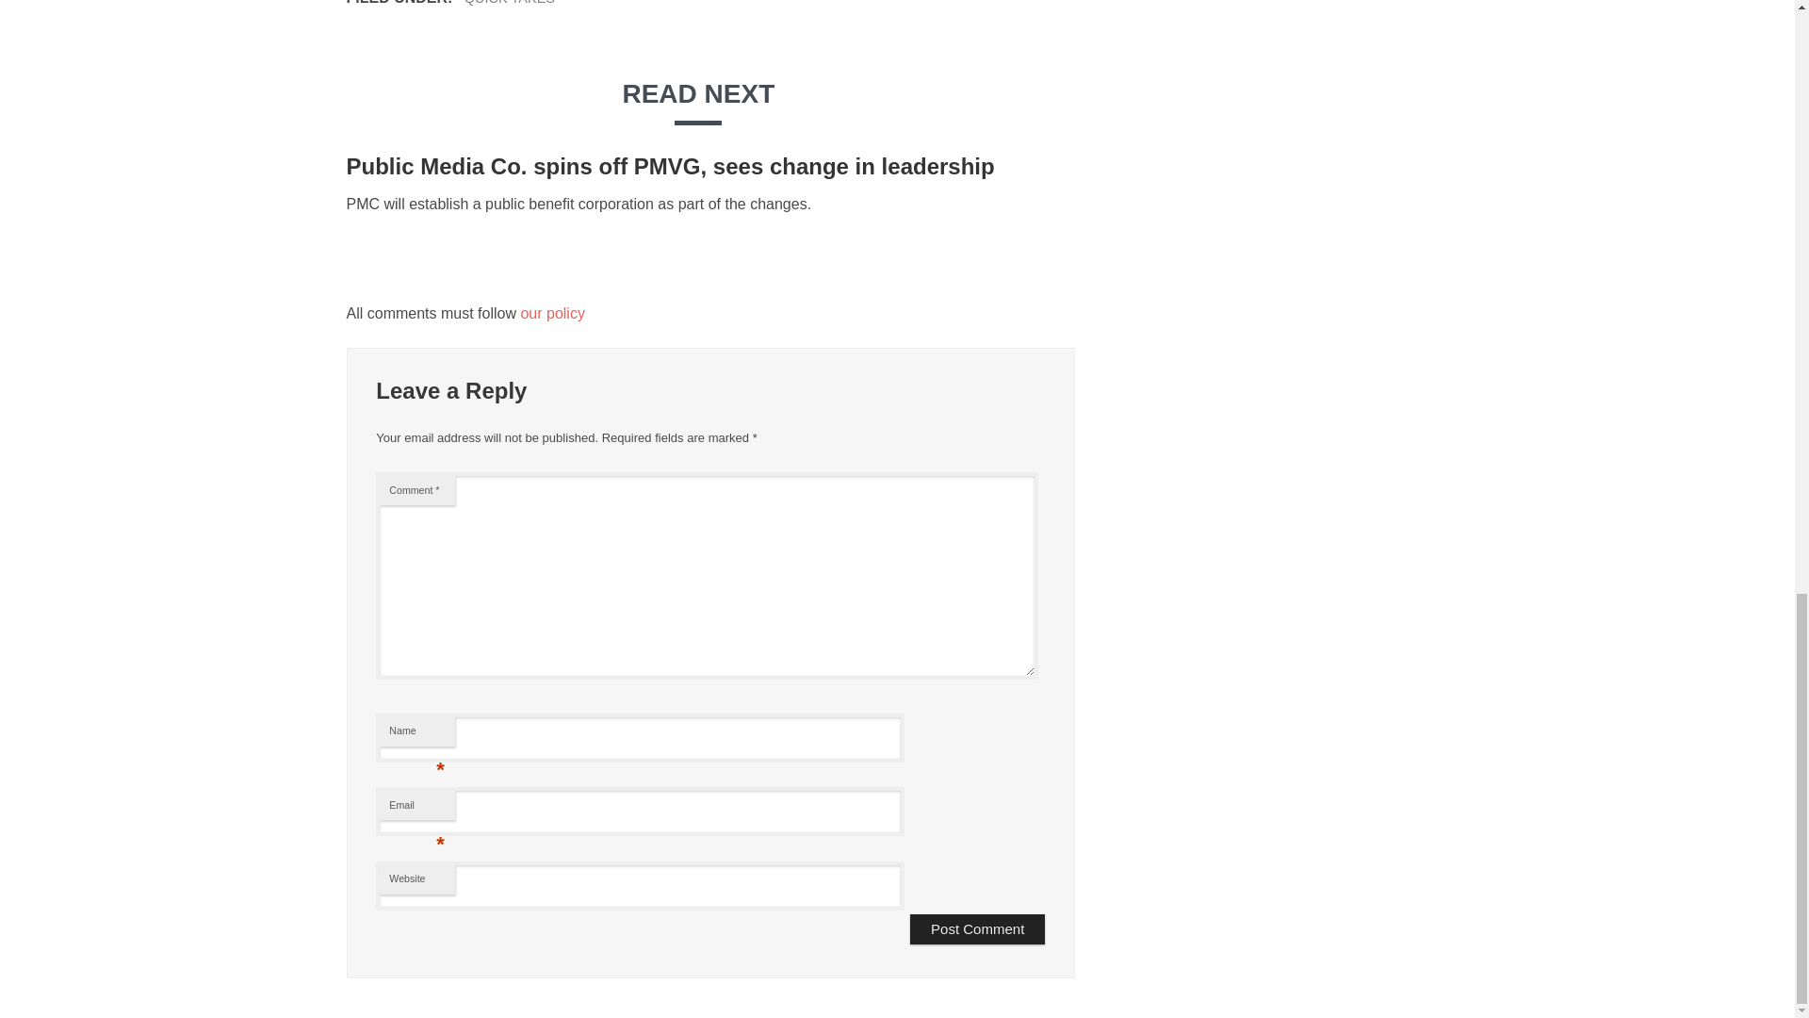  Describe the element at coordinates (510, 3) in the screenshot. I see `Read Posts in the Quick Takes category` at that location.